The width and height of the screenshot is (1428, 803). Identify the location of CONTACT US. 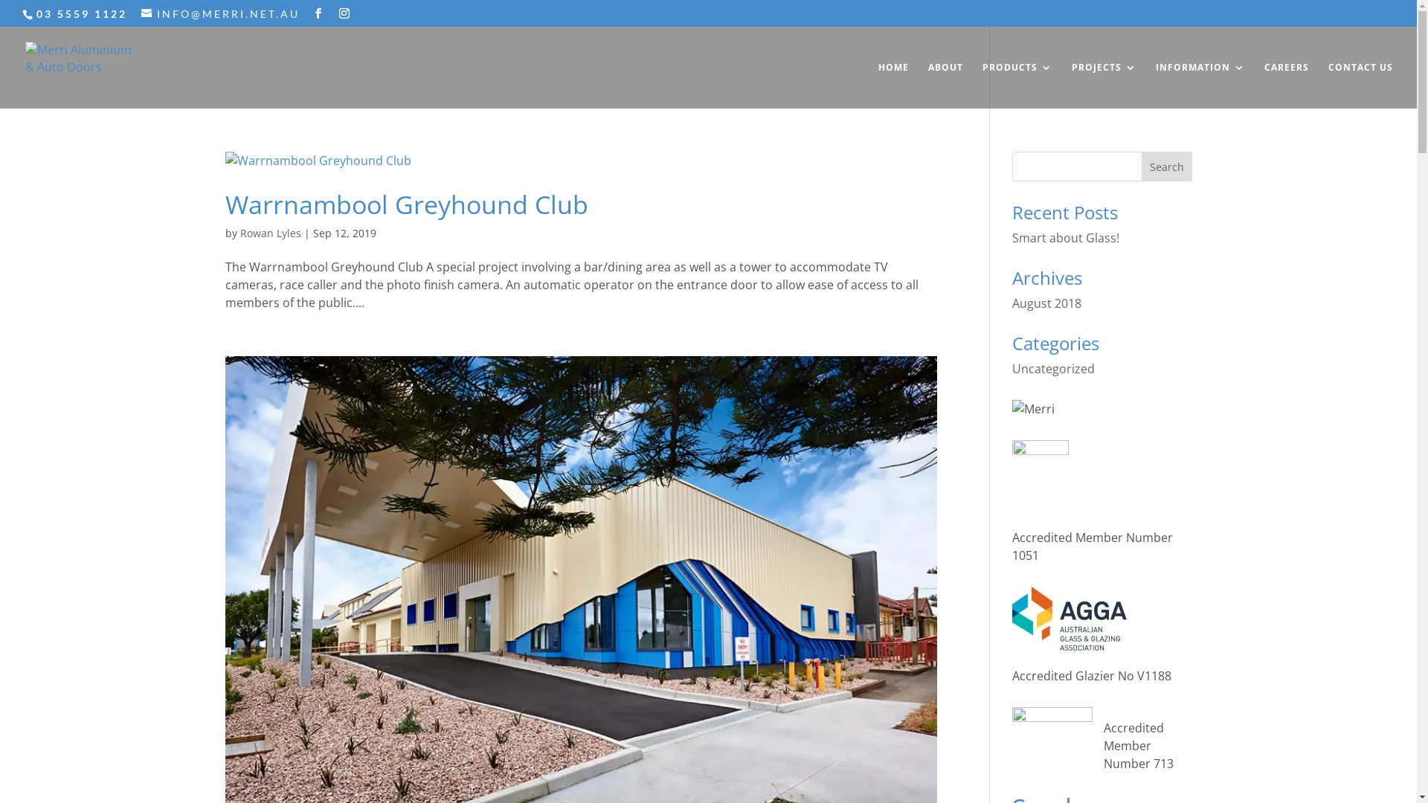
(1361, 86).